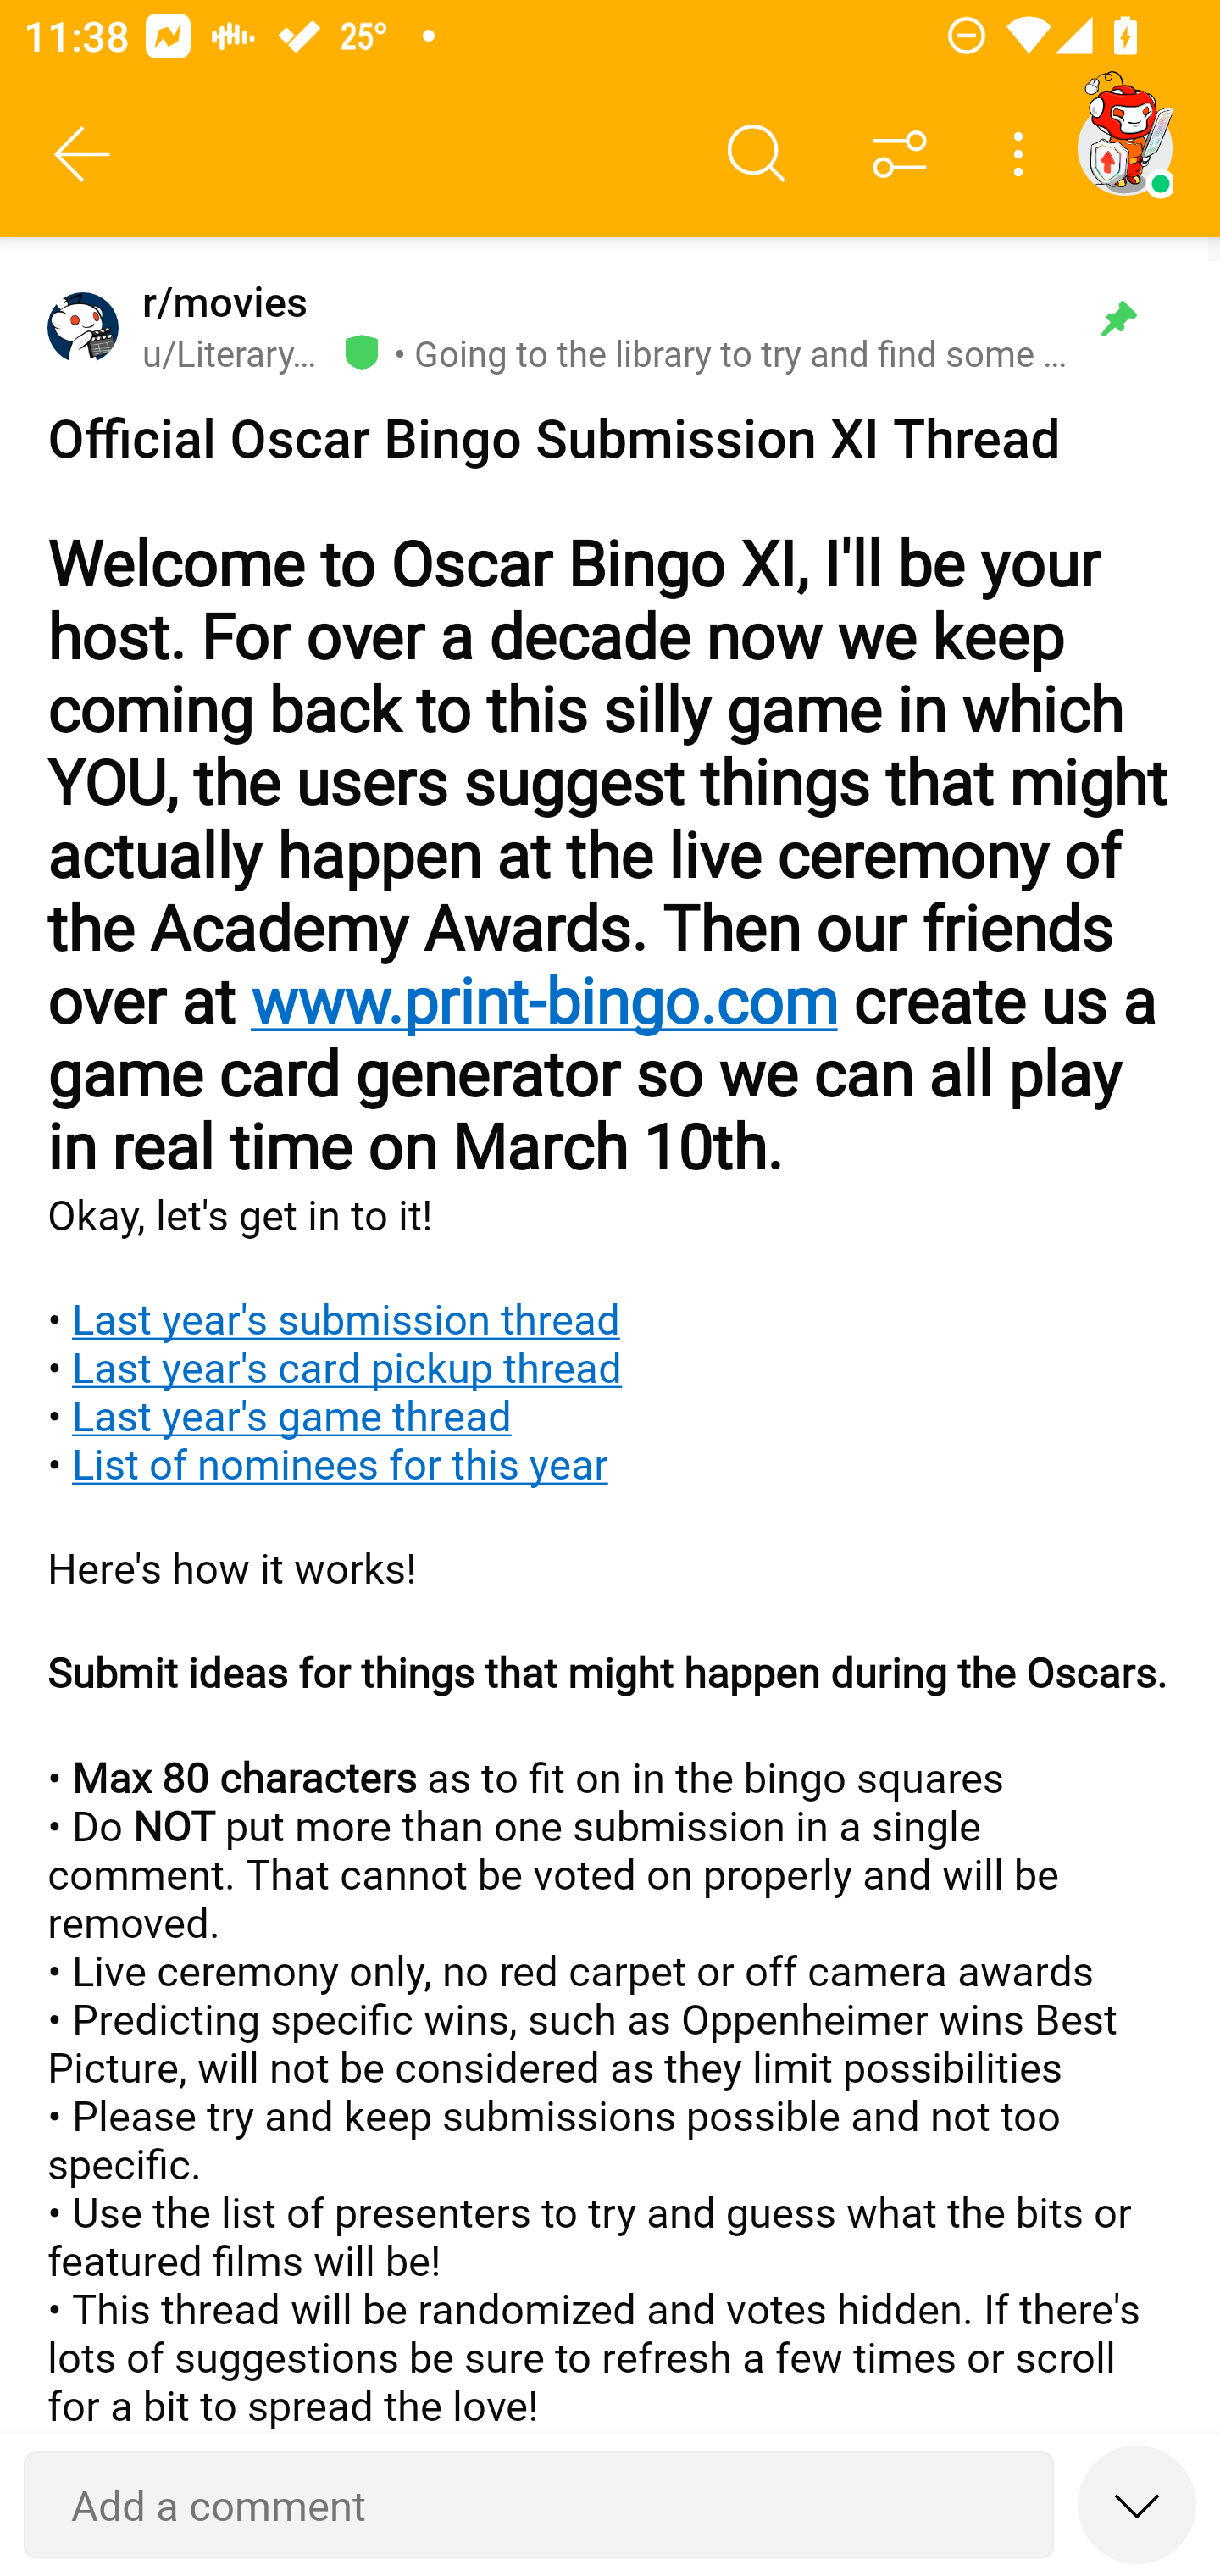 The height and width of the screenshot is (2576, 1220). What do you see at coordinates (539, 2505) in the screenshot?
I see `Add a comment` at bounding box center [539, 2505].